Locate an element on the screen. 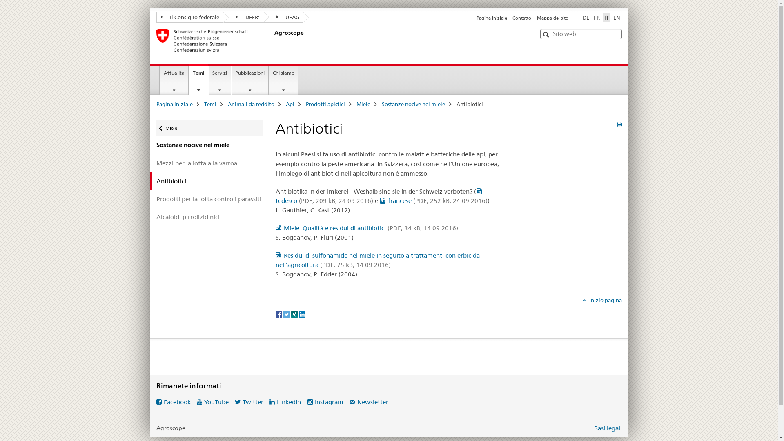 The height and width of the screenshot is (441, 784). Instagram is located at coordinates (325, 402).